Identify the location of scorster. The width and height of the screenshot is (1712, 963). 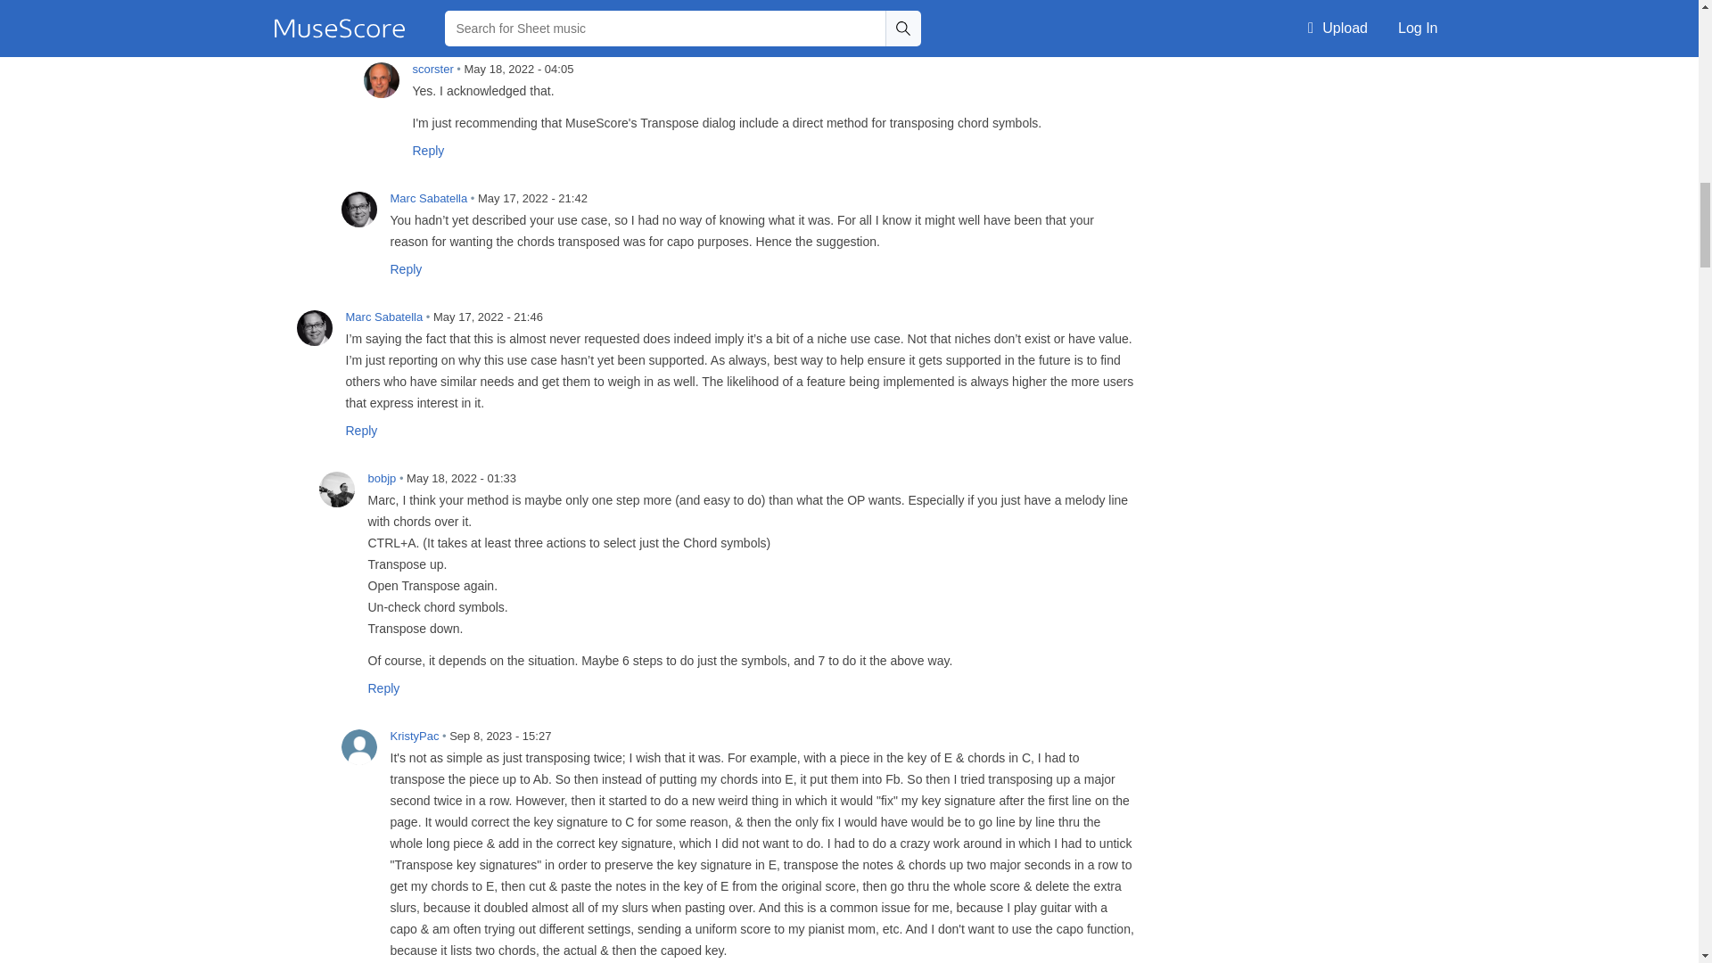
(381, 80).